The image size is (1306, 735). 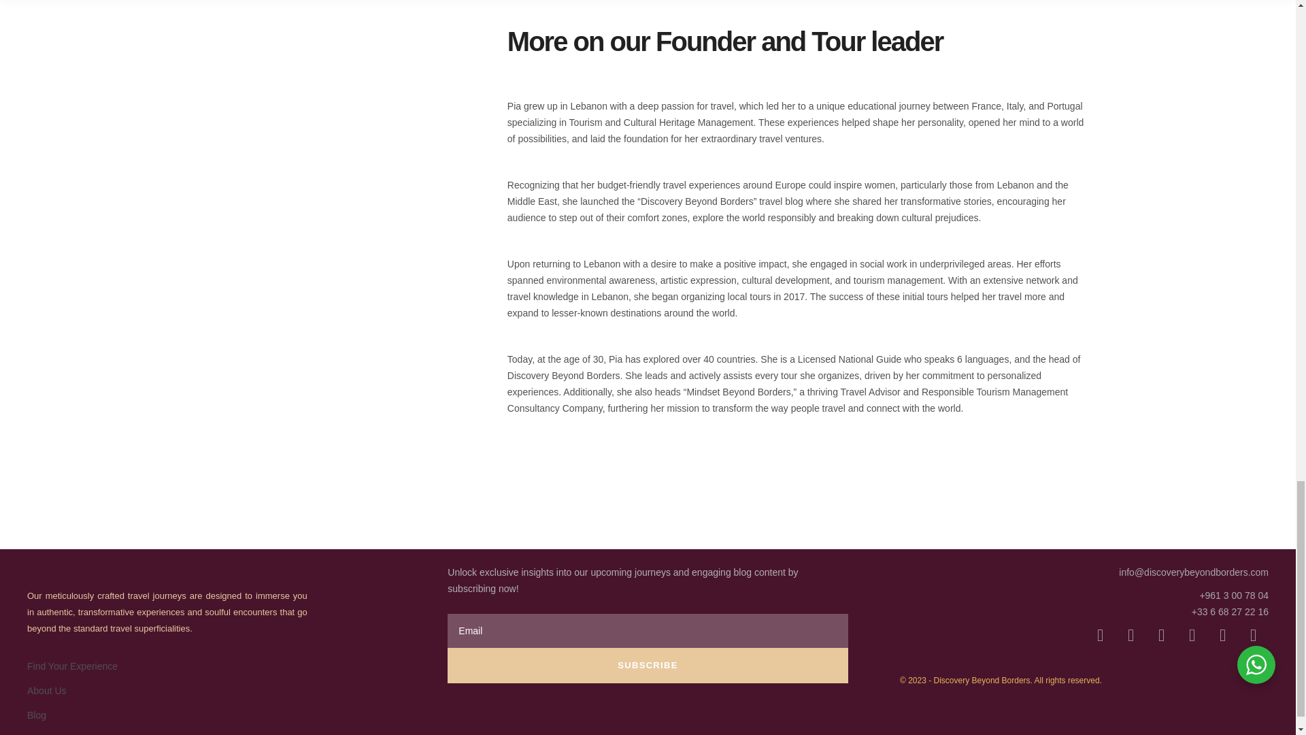 I want to click on photo linked to my message in about us, so click(x=359, y=132).